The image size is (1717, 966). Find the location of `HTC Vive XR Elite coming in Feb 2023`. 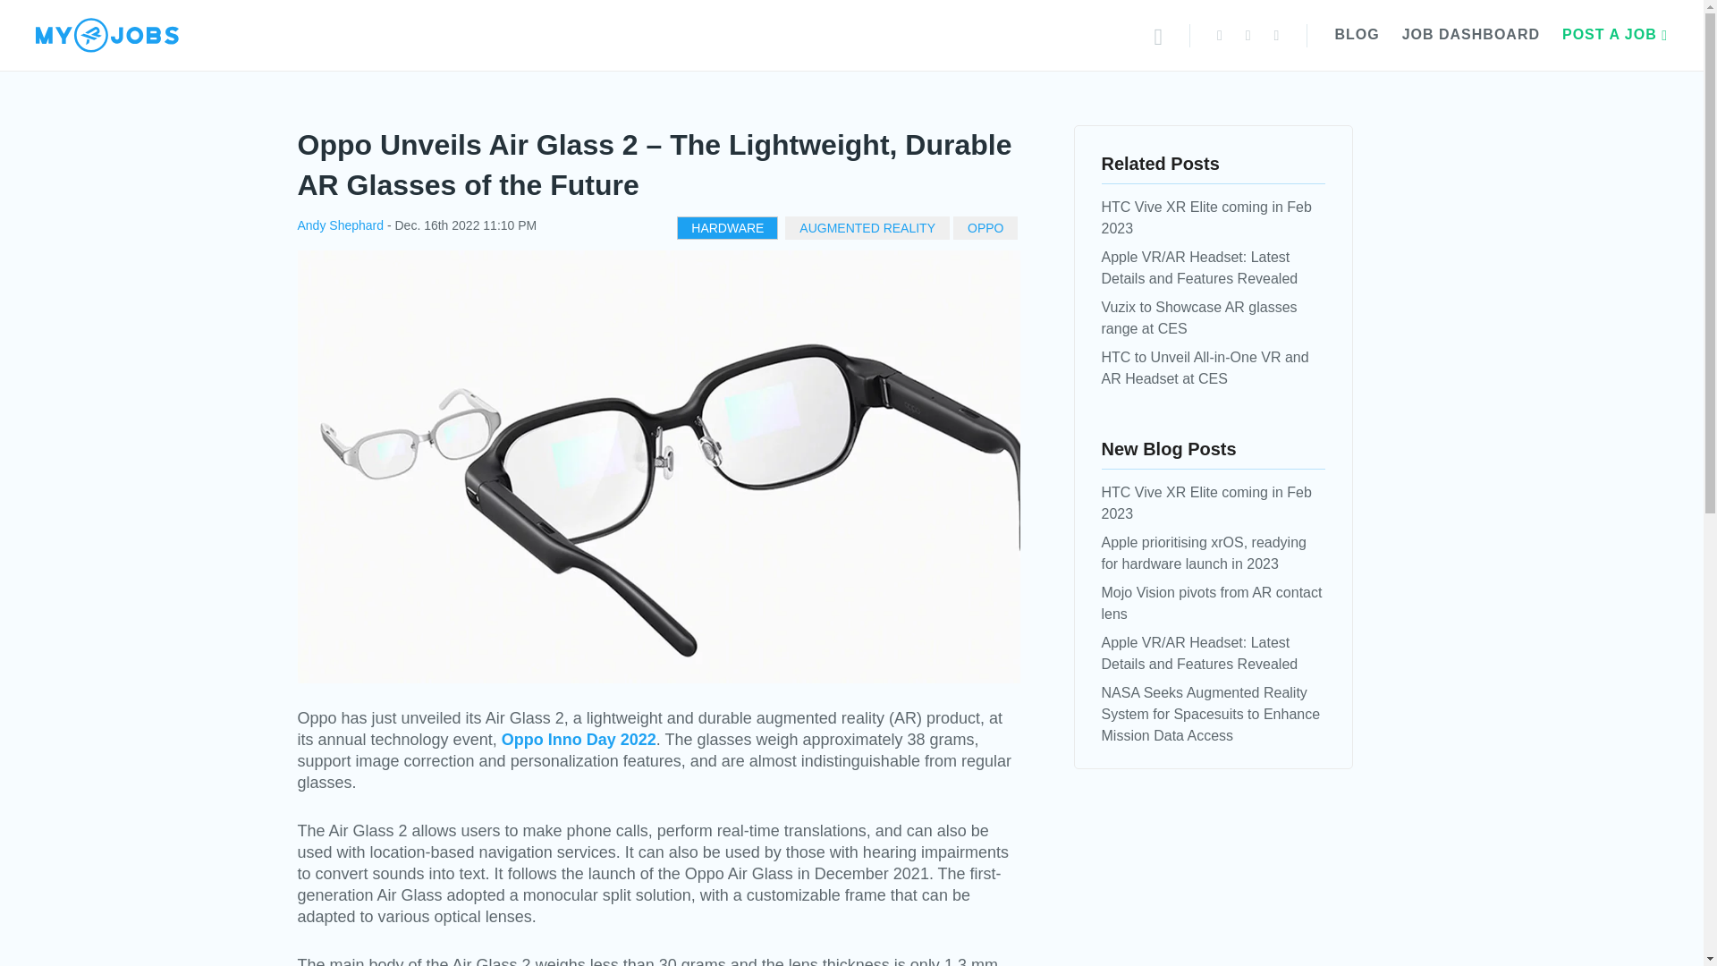

HTC Vive XR Elite coming in Feb 2023 is located at coordinates (1206, 216).